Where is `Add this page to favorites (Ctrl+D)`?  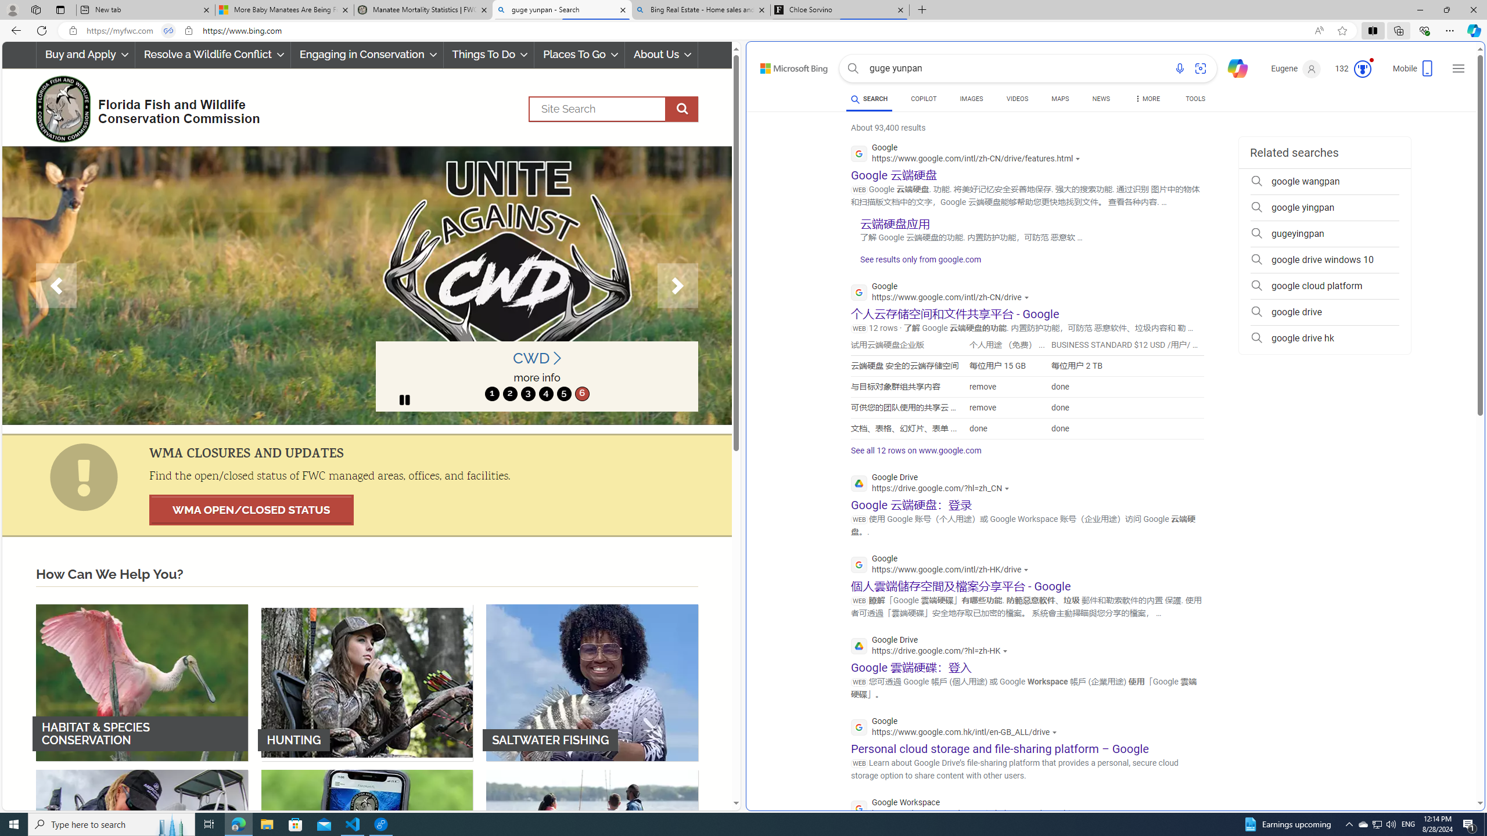
Add this page to favorites (Ctrl+D) is located at coordinates (1343, 31).